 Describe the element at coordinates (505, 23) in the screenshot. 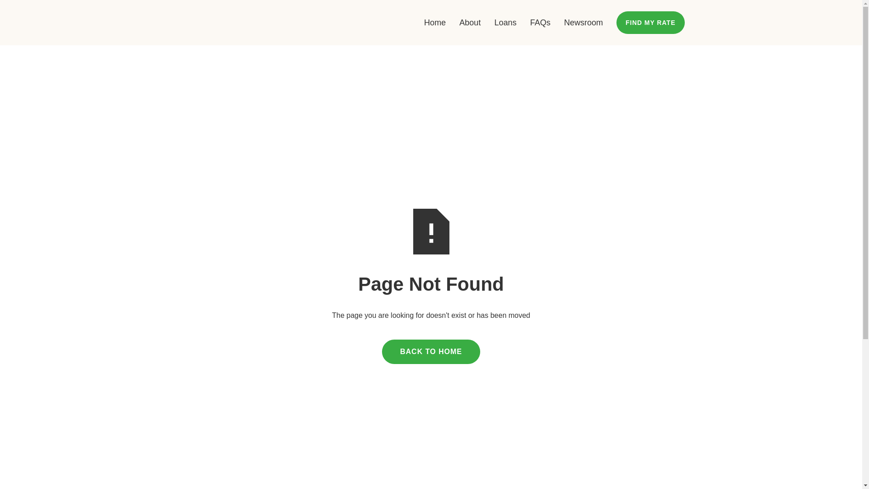

I see `Loans` at that location.